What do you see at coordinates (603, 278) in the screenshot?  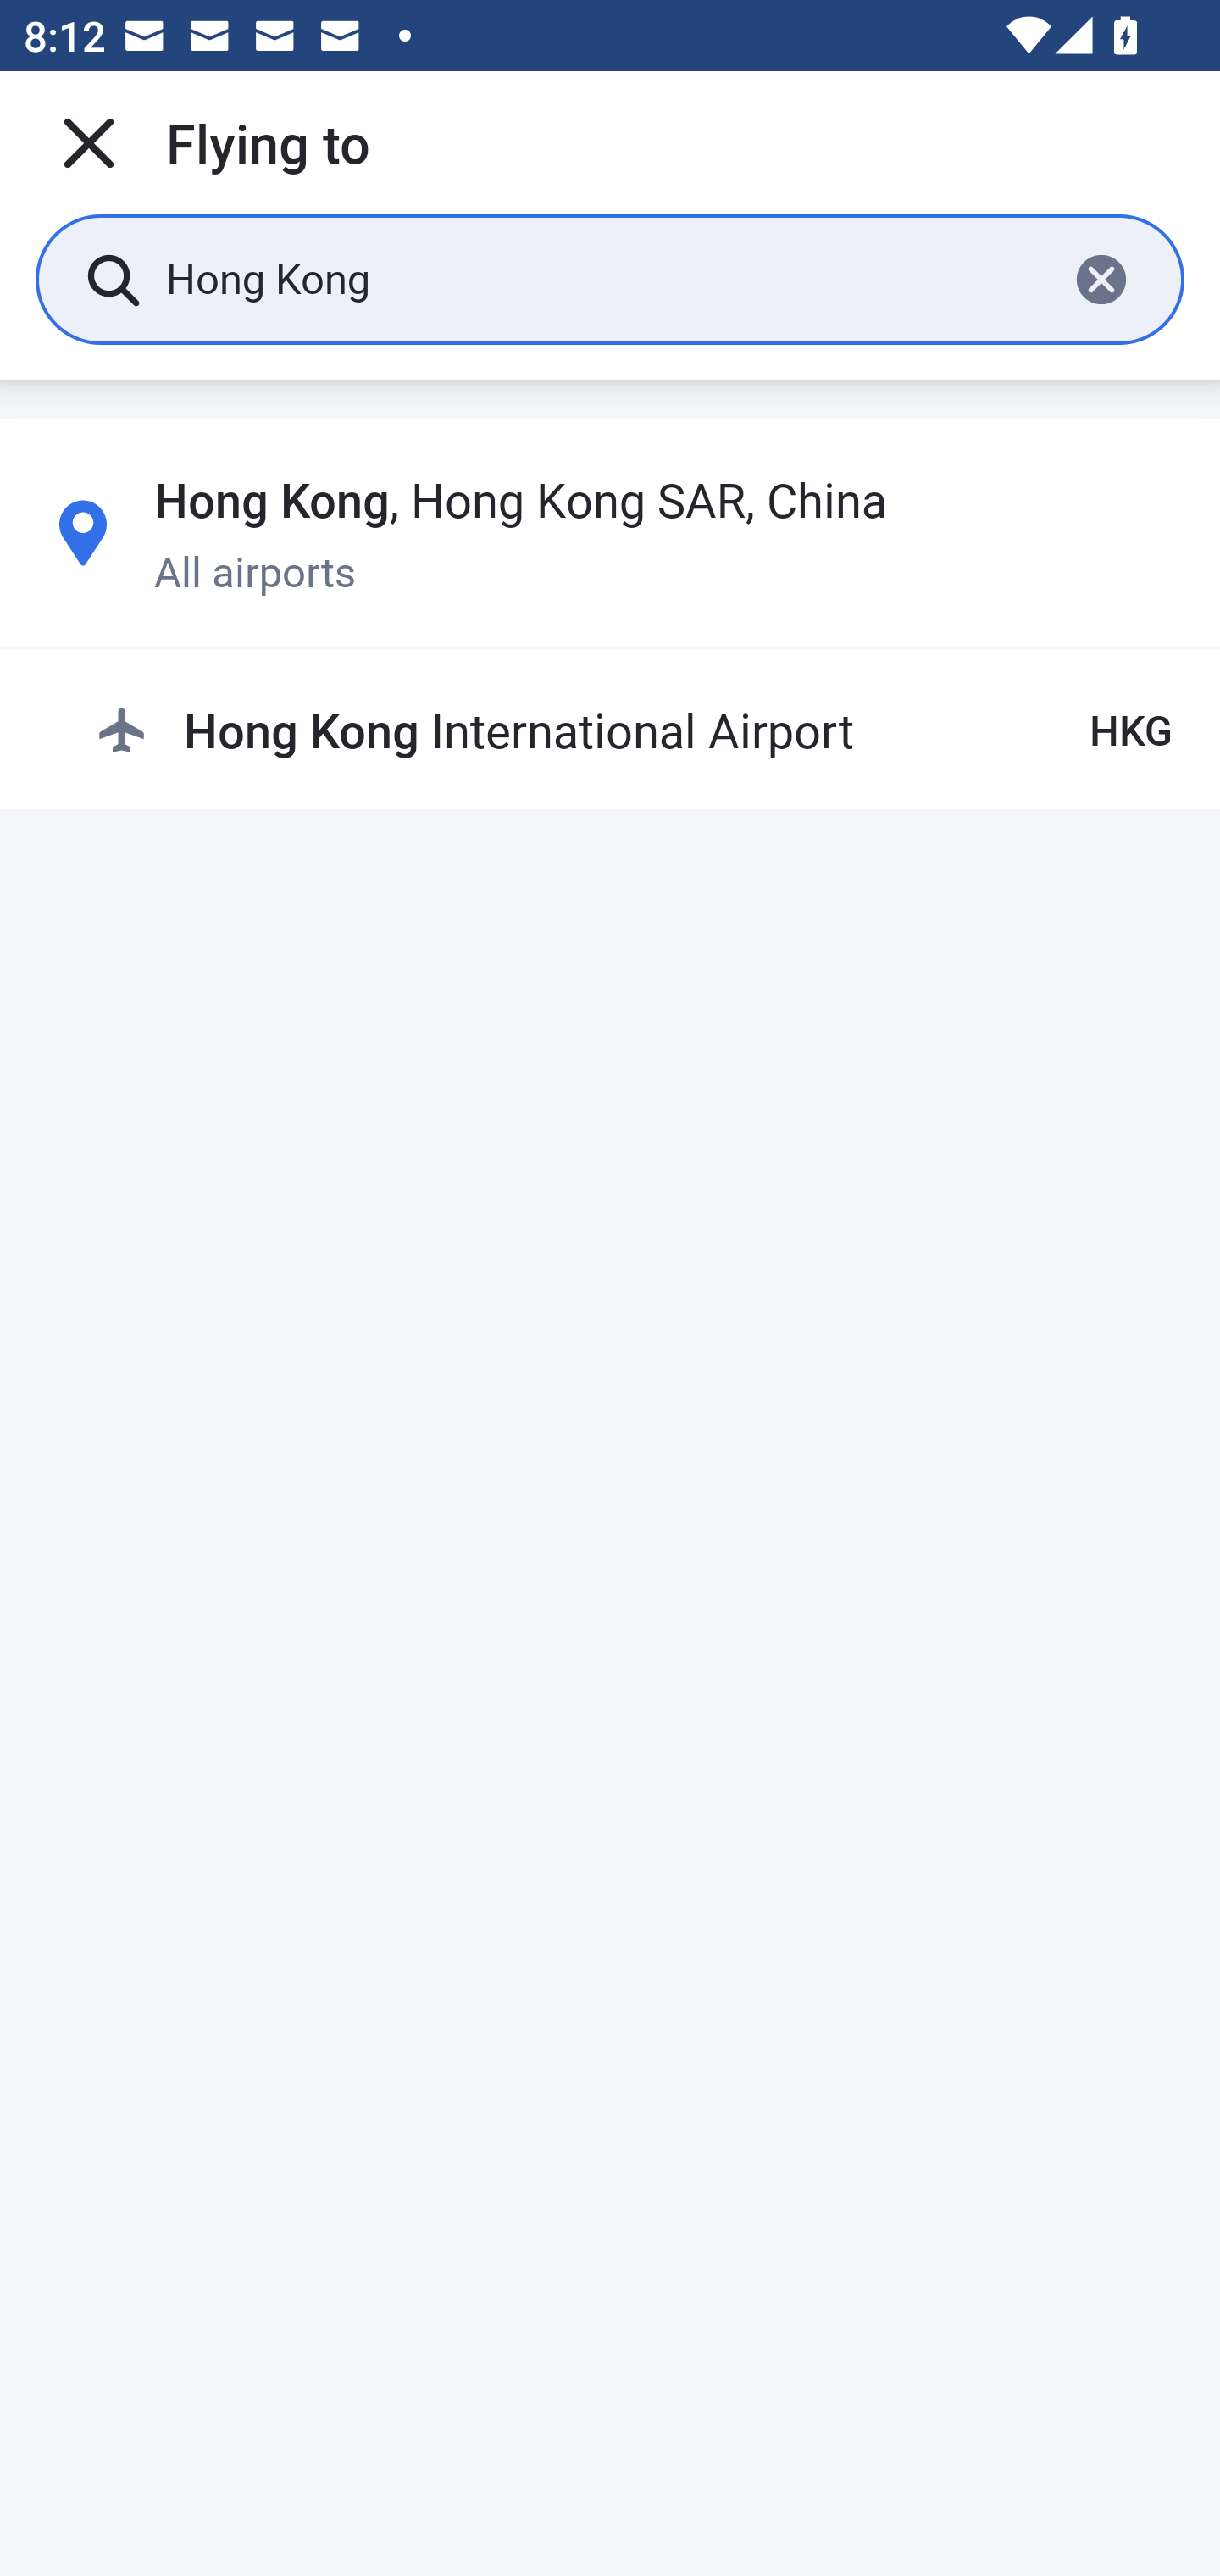 I see `Hong Kong` at bounding box center [603, 278].